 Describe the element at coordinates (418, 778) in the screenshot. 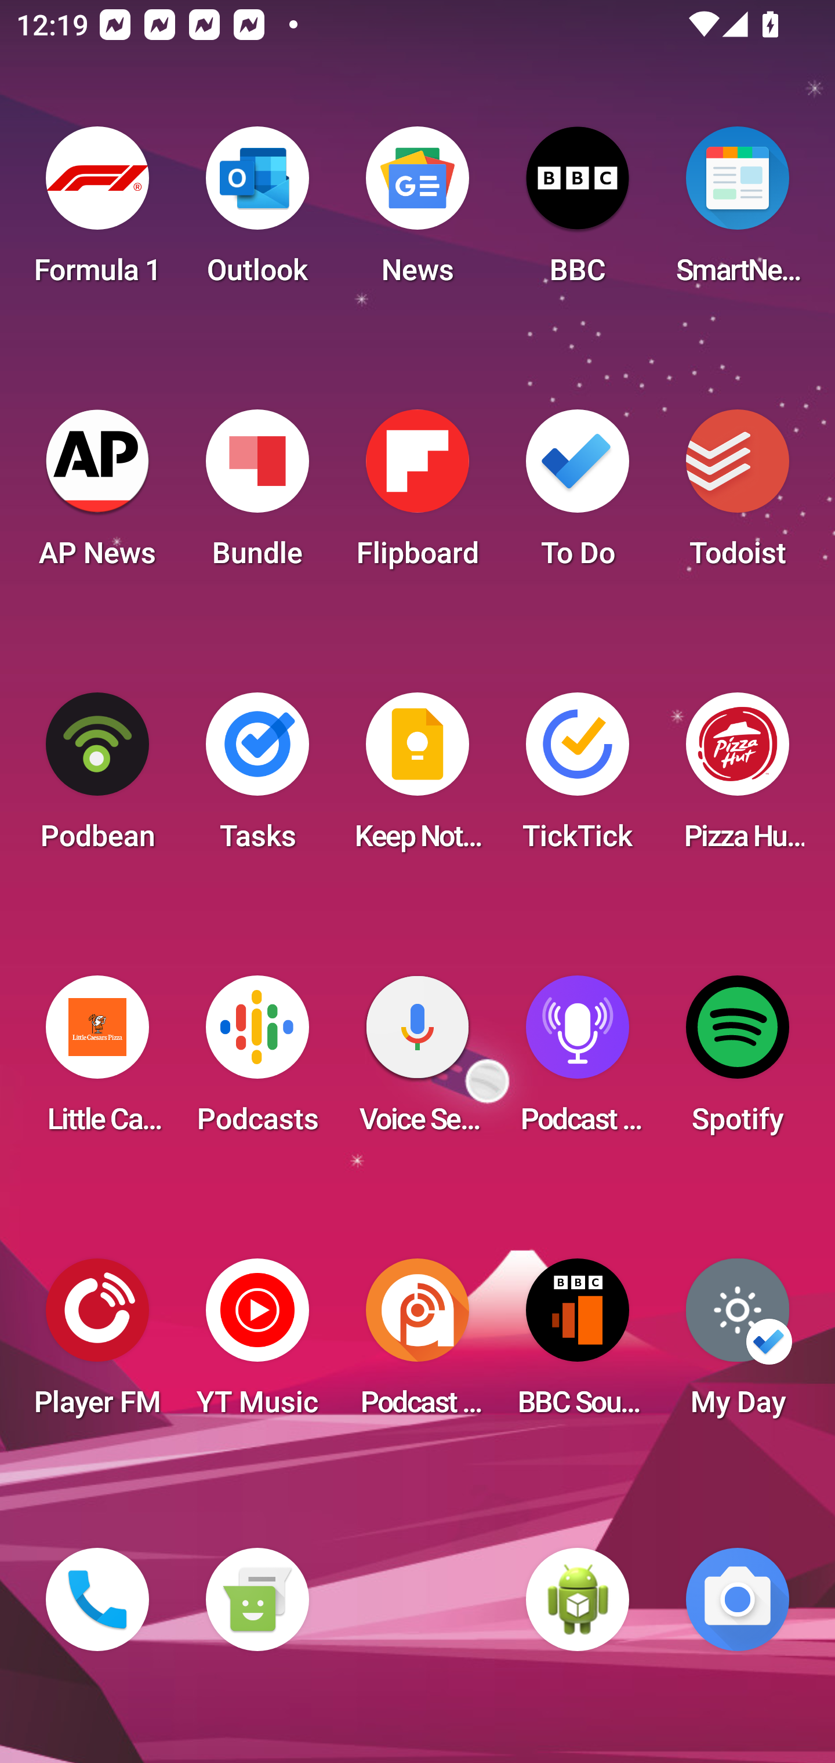

I see `Keep Notes` at that location.